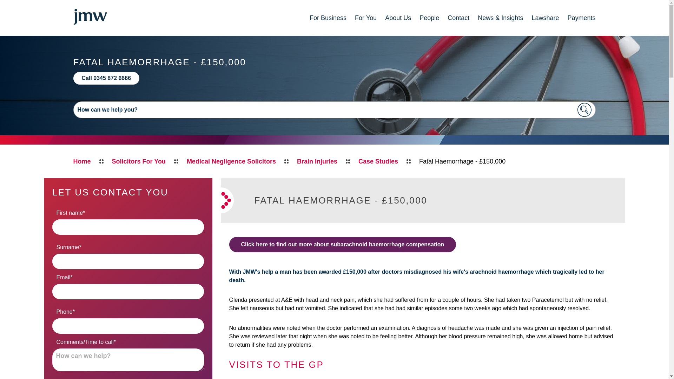  Describe the element at coordinates (366, 18) in the screenshot. I see `For You` at that location.